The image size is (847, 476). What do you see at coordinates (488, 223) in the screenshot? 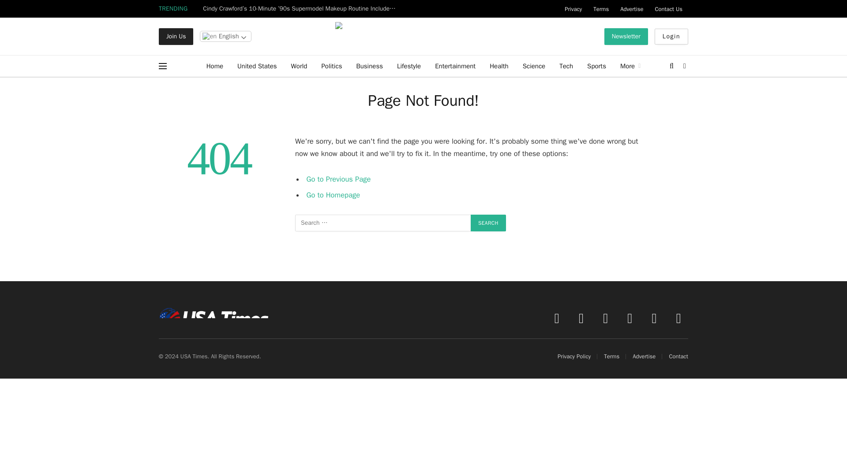
I see `Search` at bounding box center [488, 223].